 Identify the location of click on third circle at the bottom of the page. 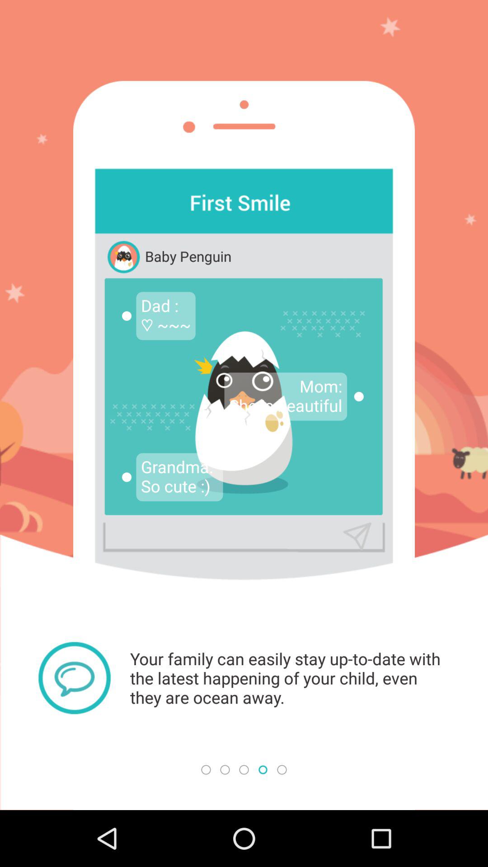
(244, 769).